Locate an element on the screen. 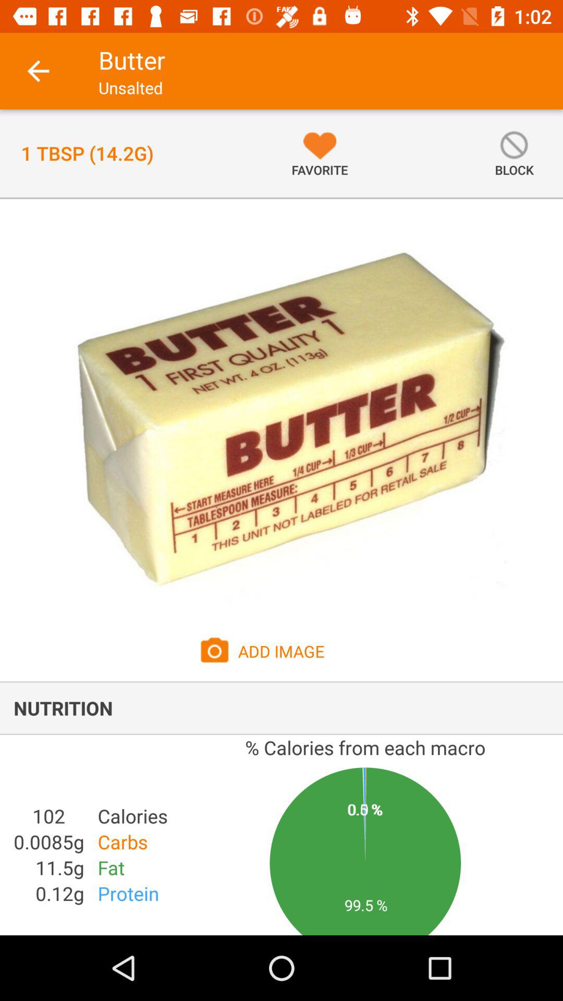  click icon to the left of the block icon is located at coordinates (320, 153).